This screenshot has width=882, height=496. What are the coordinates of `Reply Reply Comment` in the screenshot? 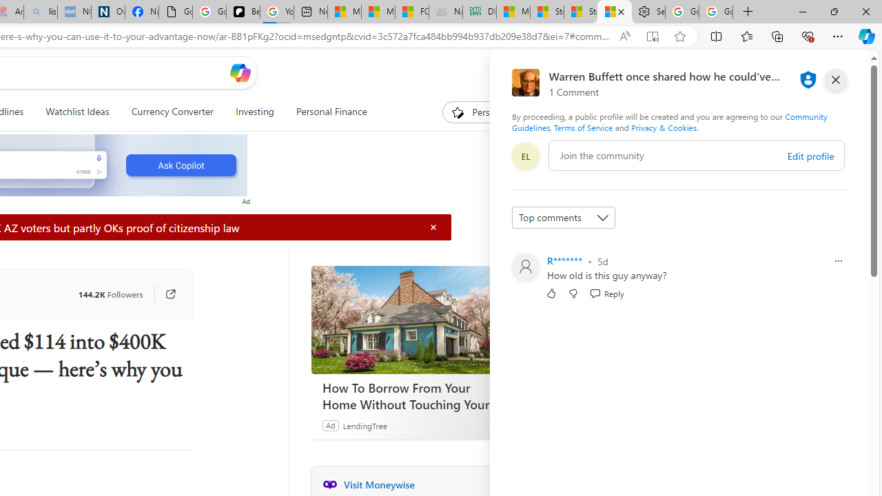 It's located at (606, 293).